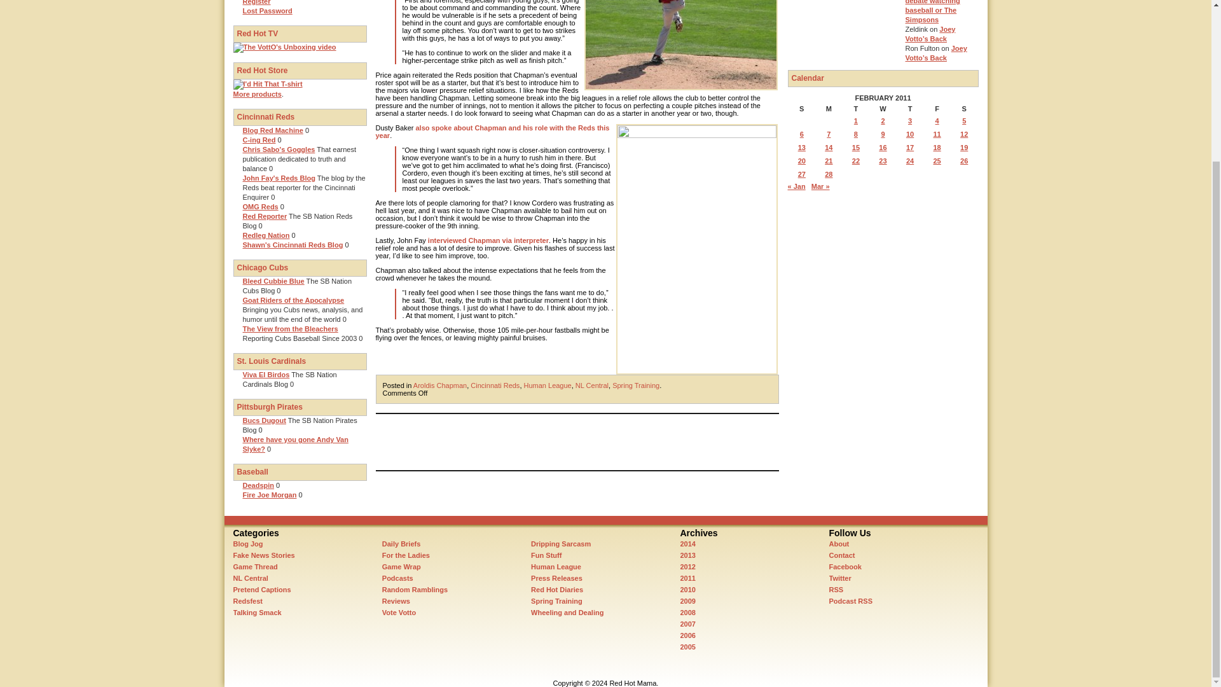 This screenshot has width=1221, height=687. What do you see at coordinates (259, 139) in the screenshot?
I see `C-ing Red` at bounding box center [259, 139].